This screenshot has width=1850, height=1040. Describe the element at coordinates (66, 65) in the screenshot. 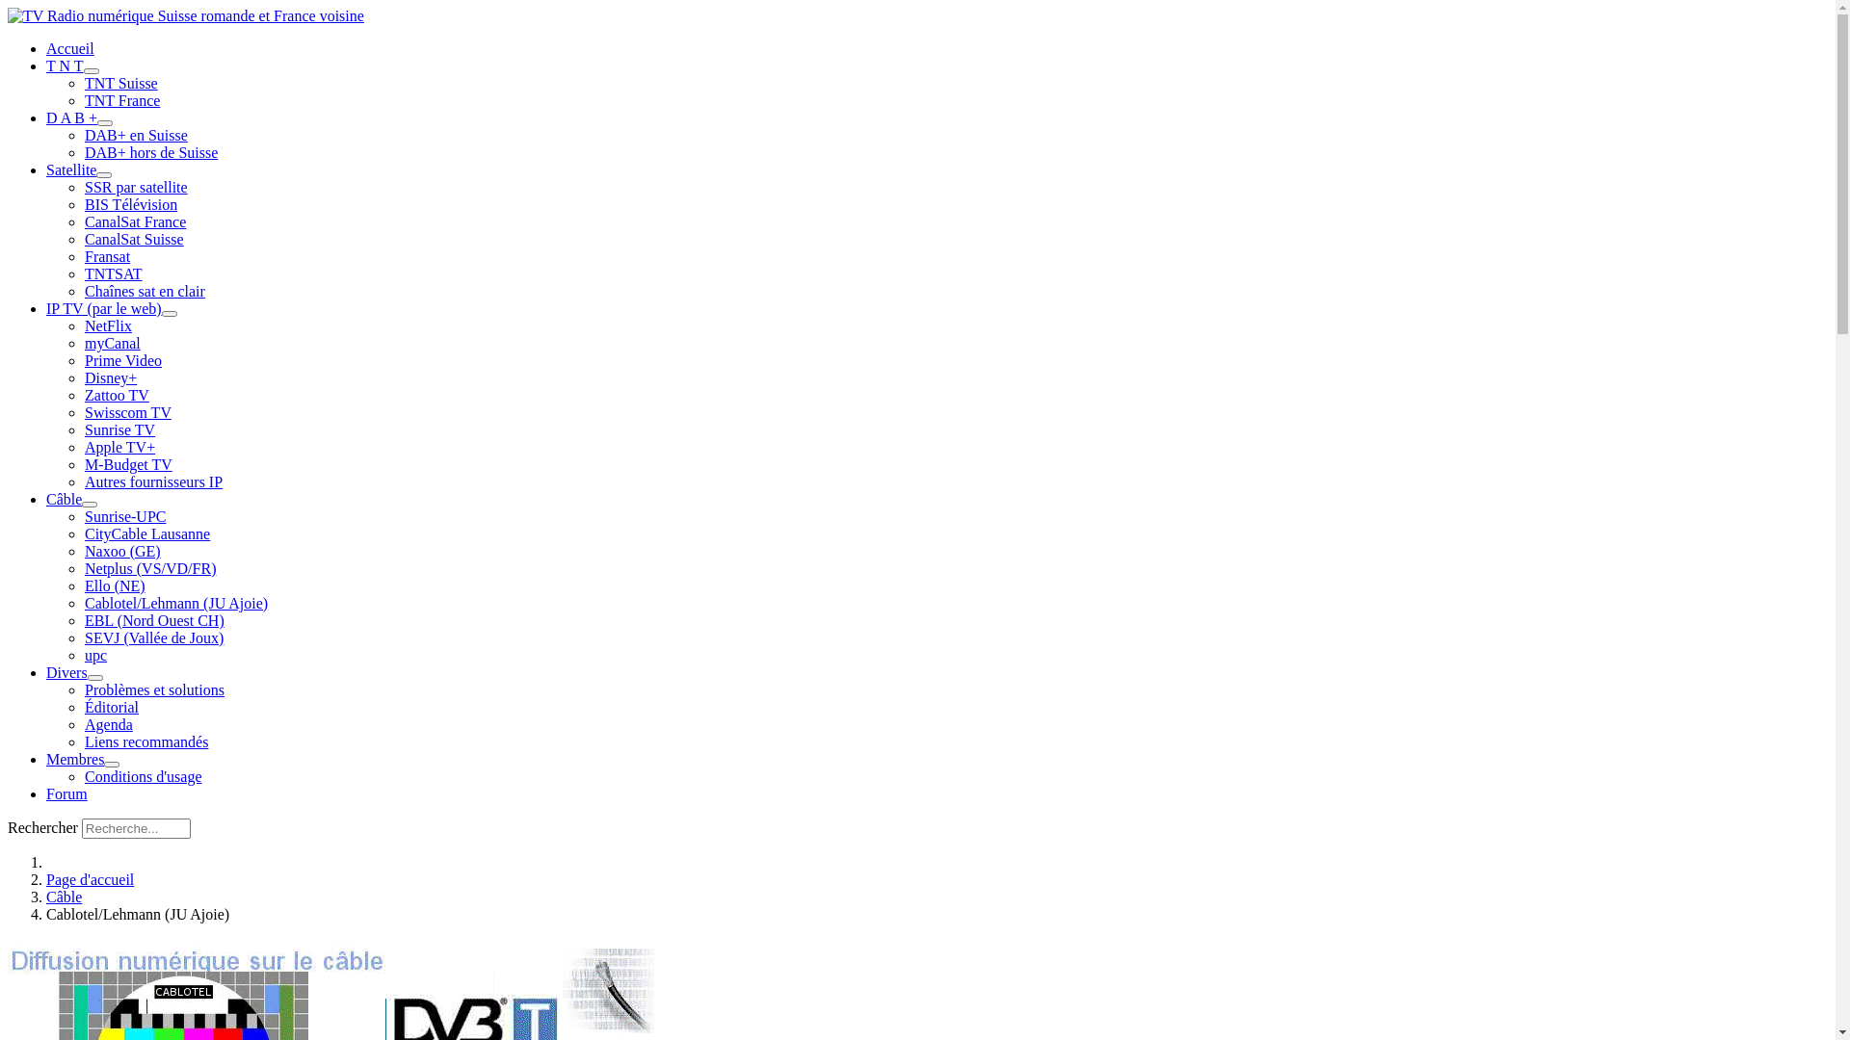

I see `T N T` at that location.